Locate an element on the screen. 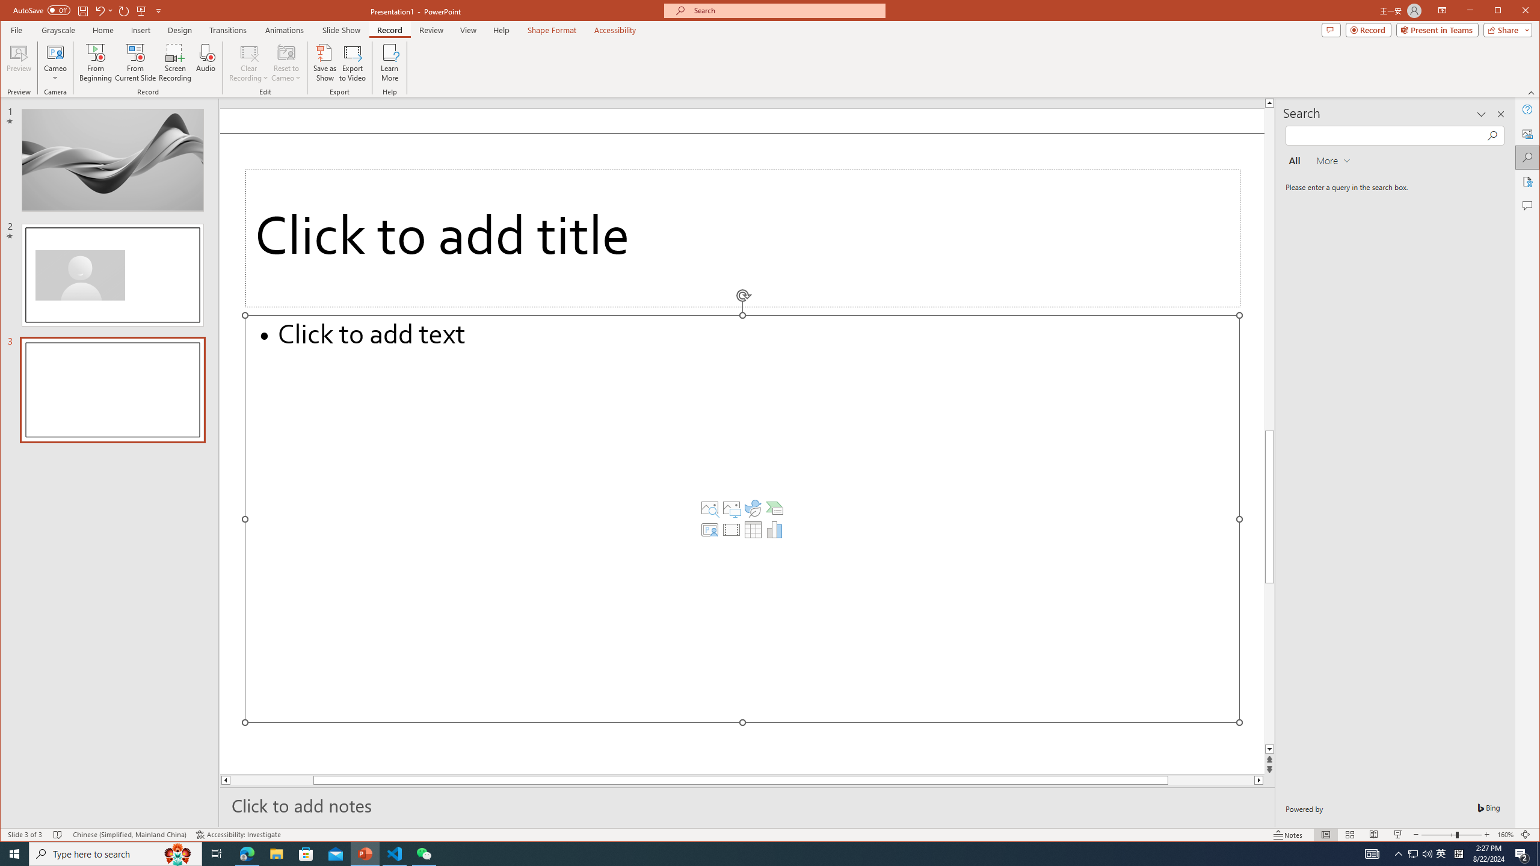 This screenshot has width=1540, height=866. PowerPoint - 1 running window is located at coordinates (366, 854).